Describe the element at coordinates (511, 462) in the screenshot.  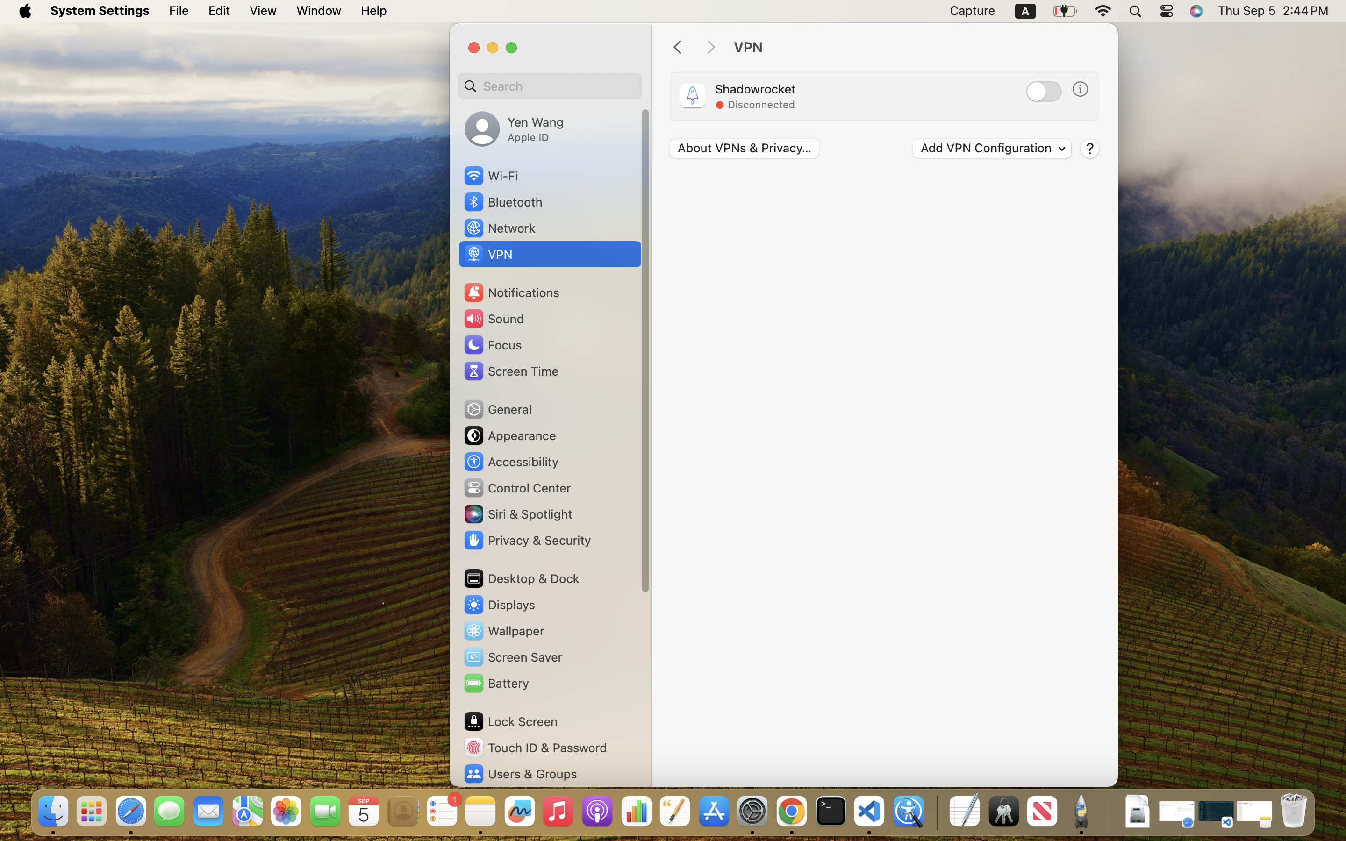
I see `Accessibility` at that location.